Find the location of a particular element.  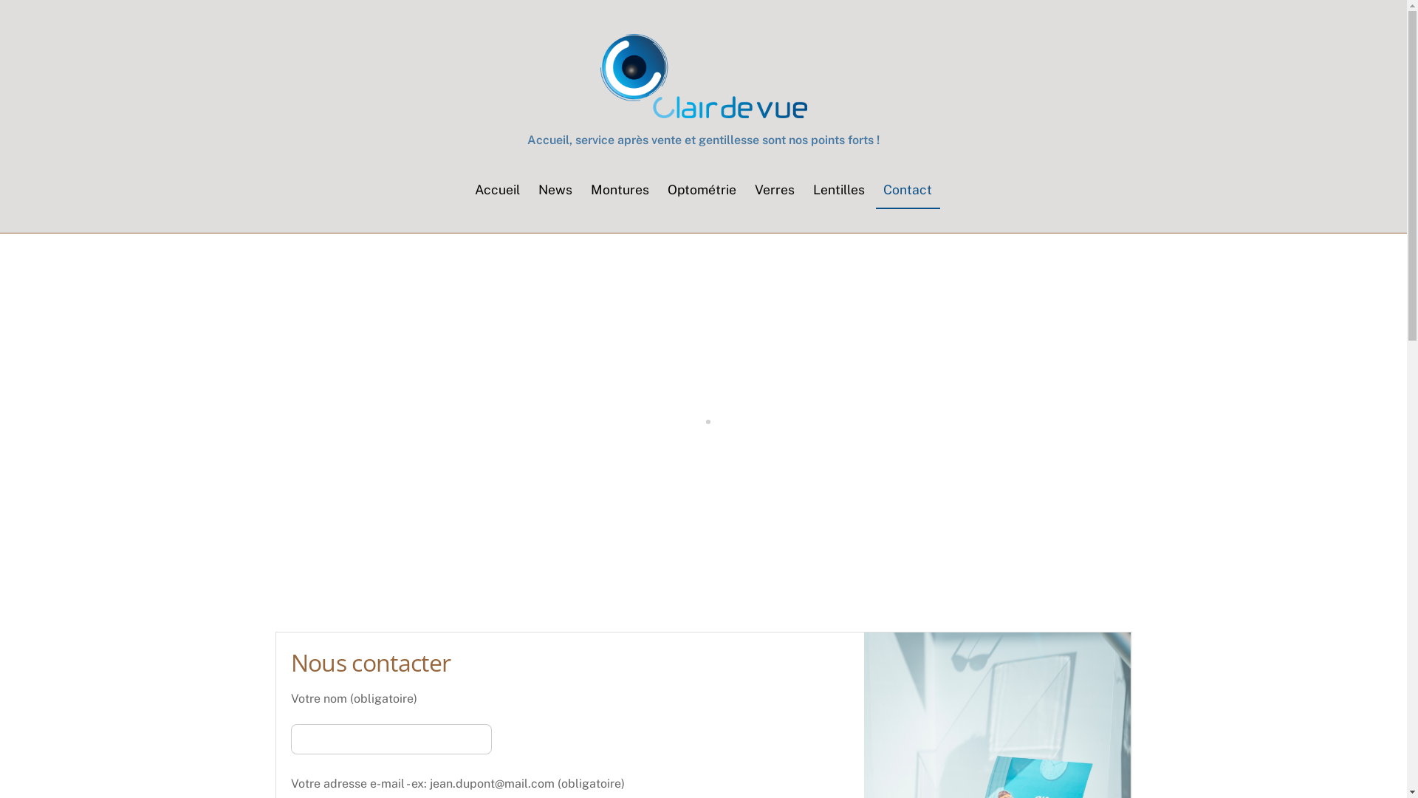

Clair de Vue is located at coordinates (703, 111).